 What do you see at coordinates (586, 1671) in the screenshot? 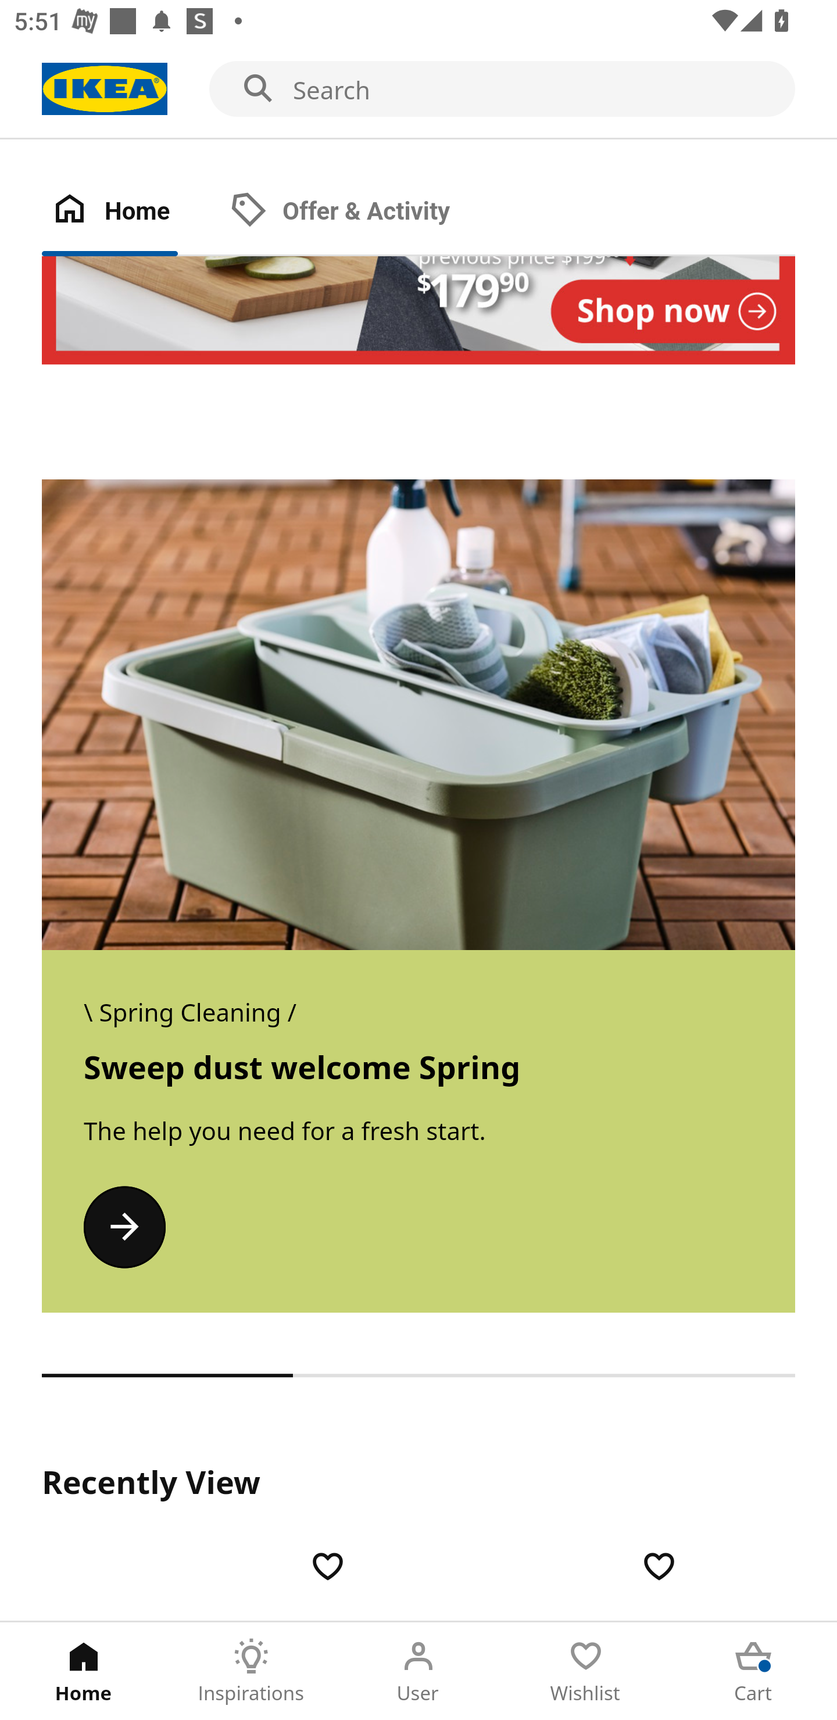
I see `Wishlist
Tab 4 of 5` at bounding box center [586, 1671].